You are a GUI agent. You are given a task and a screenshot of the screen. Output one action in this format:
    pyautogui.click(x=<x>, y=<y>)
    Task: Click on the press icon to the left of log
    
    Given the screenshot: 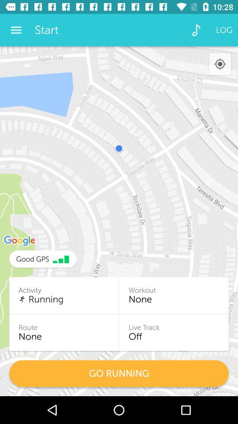 What is the action you would take?
    pyautogui.click(x=196, y=30)
    